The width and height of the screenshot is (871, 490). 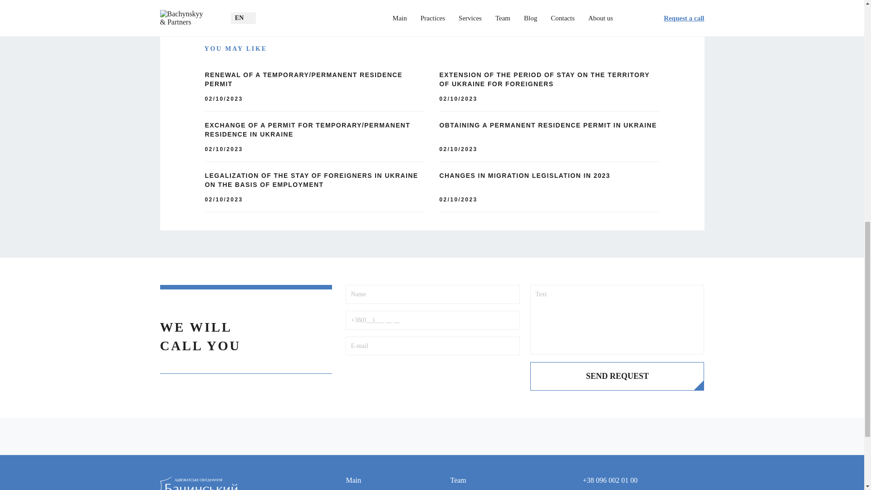 What do you see at coordinates (475, 480) in the screenshot?
I see `Team` at bounding box center [475, 480].